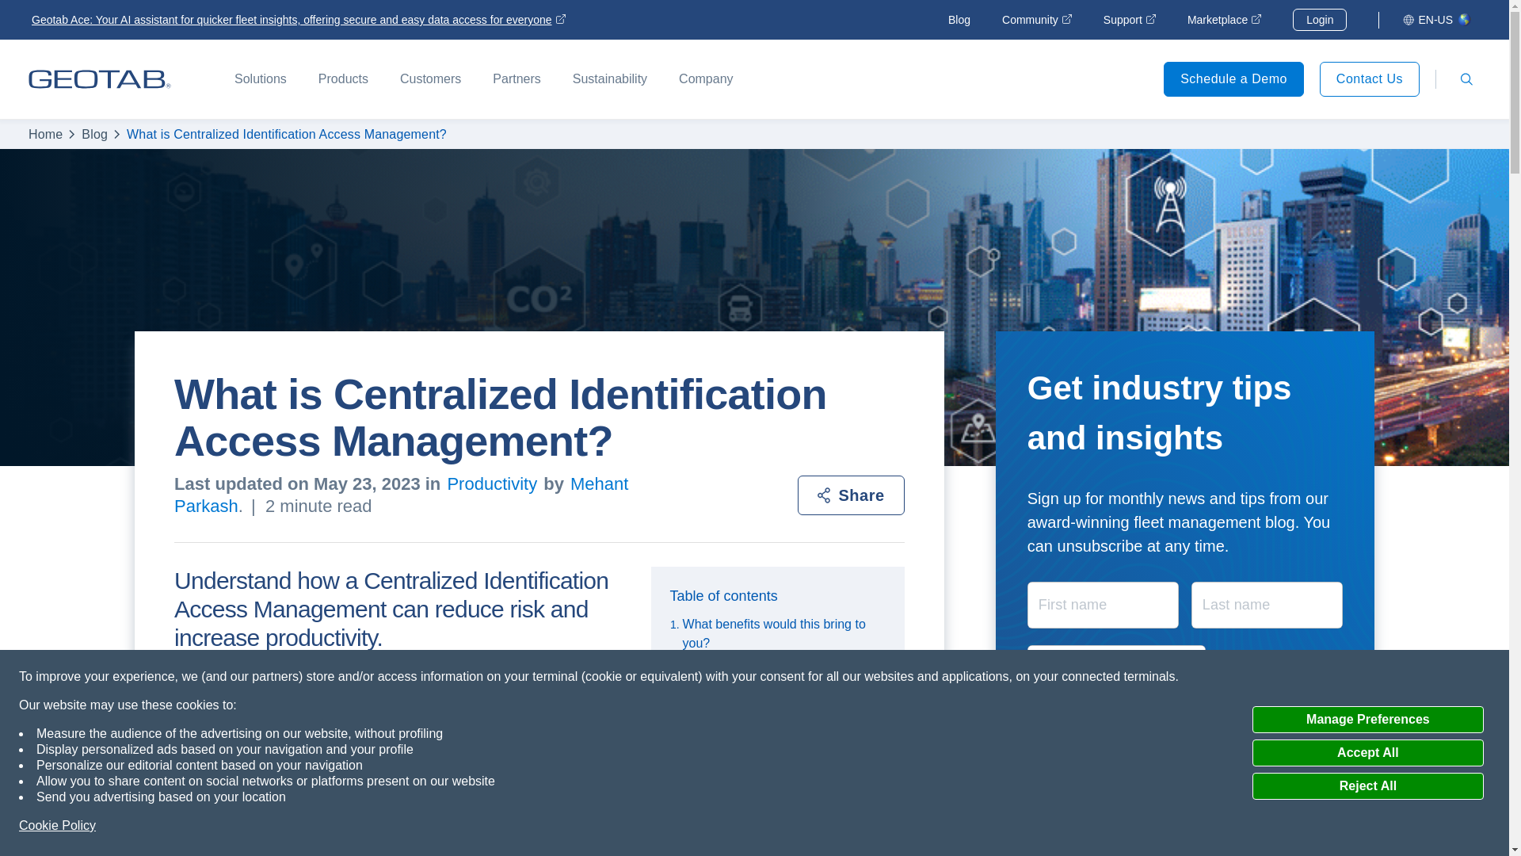  I want to click on This link may open in a new tab, so click(1037, 20).